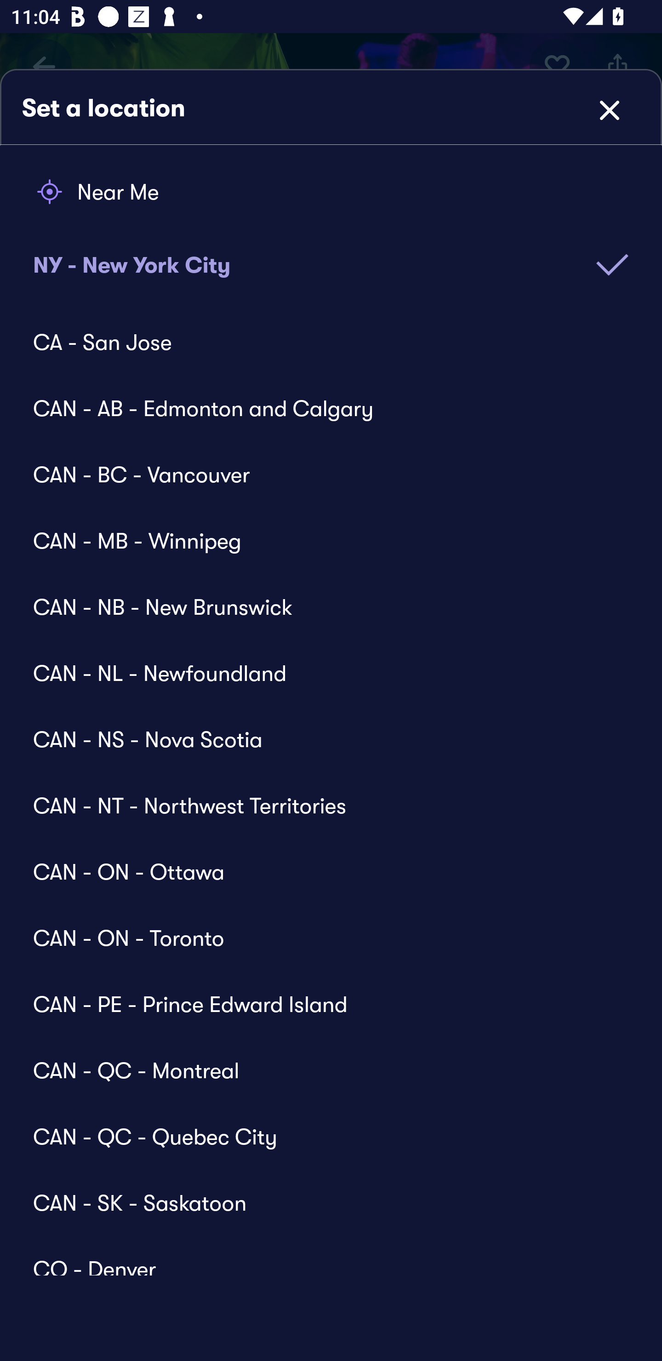 The height and width of the screenshot is (1361, 662). I want to click on CAN - QC - Montreal, so click(320, 1070).